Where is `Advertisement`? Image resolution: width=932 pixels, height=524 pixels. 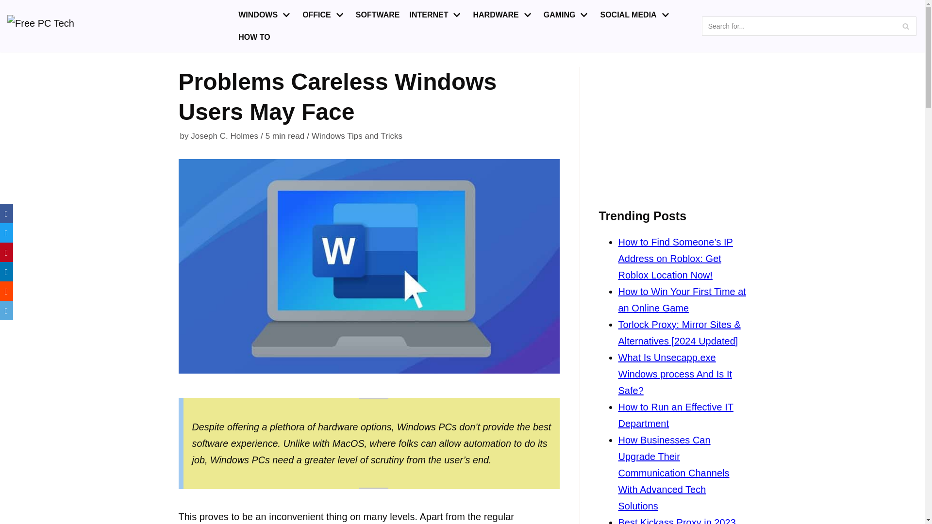
Advertisement is located at coordinates (673, 127).